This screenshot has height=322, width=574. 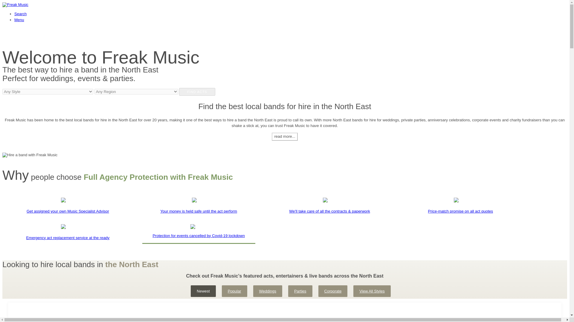 I want to click on Search, so click(x=20, y=14).